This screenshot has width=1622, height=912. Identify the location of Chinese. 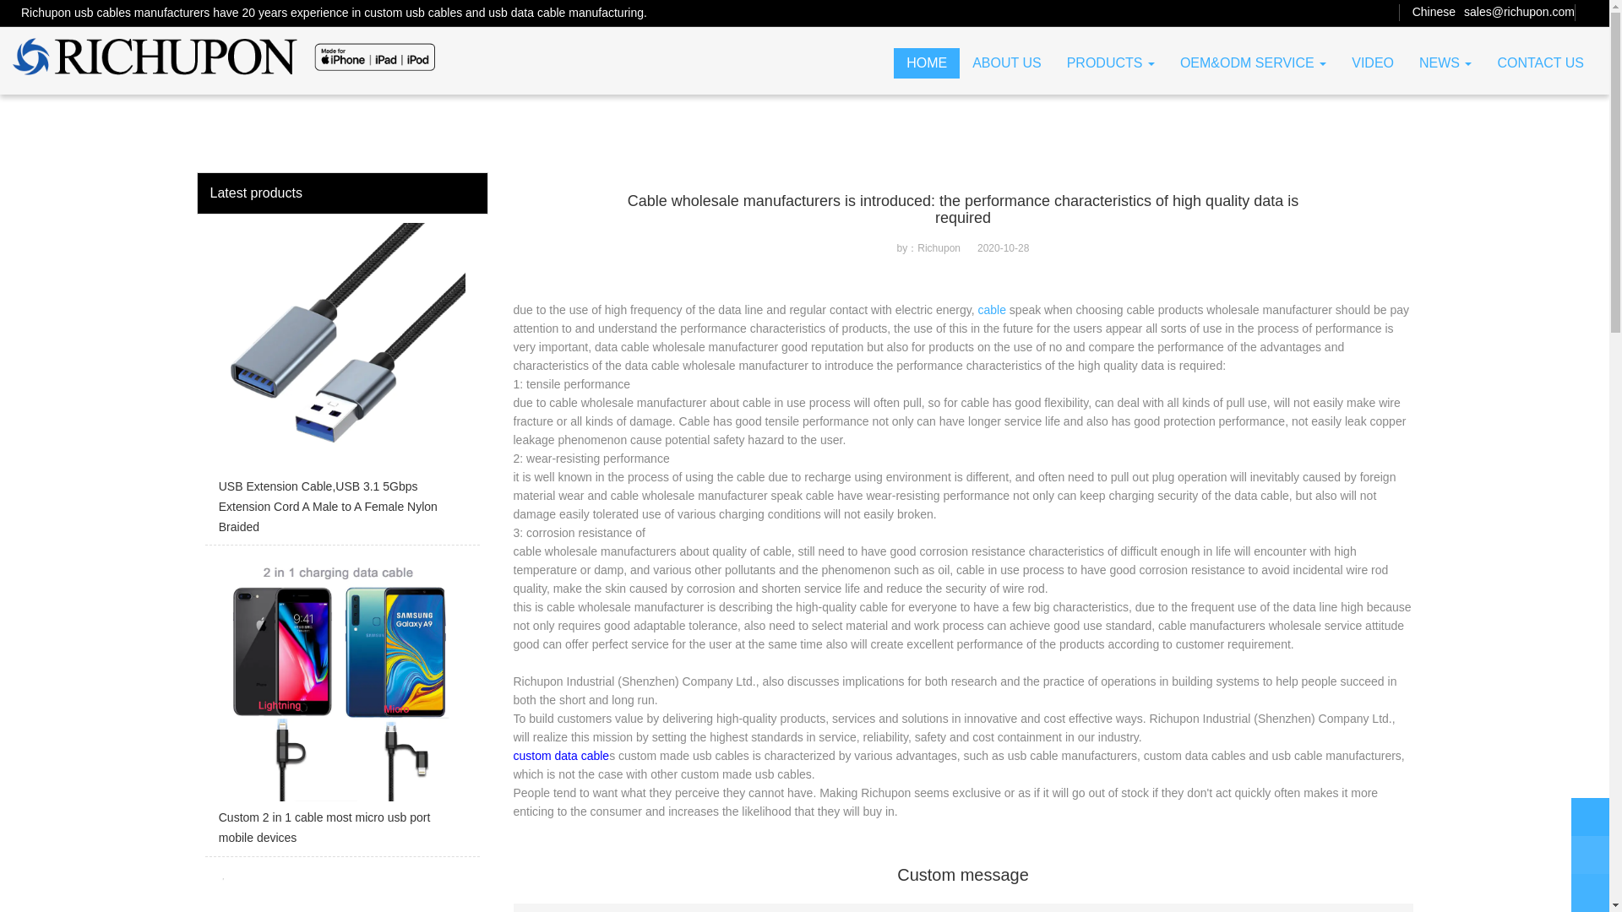
(1434, 12).